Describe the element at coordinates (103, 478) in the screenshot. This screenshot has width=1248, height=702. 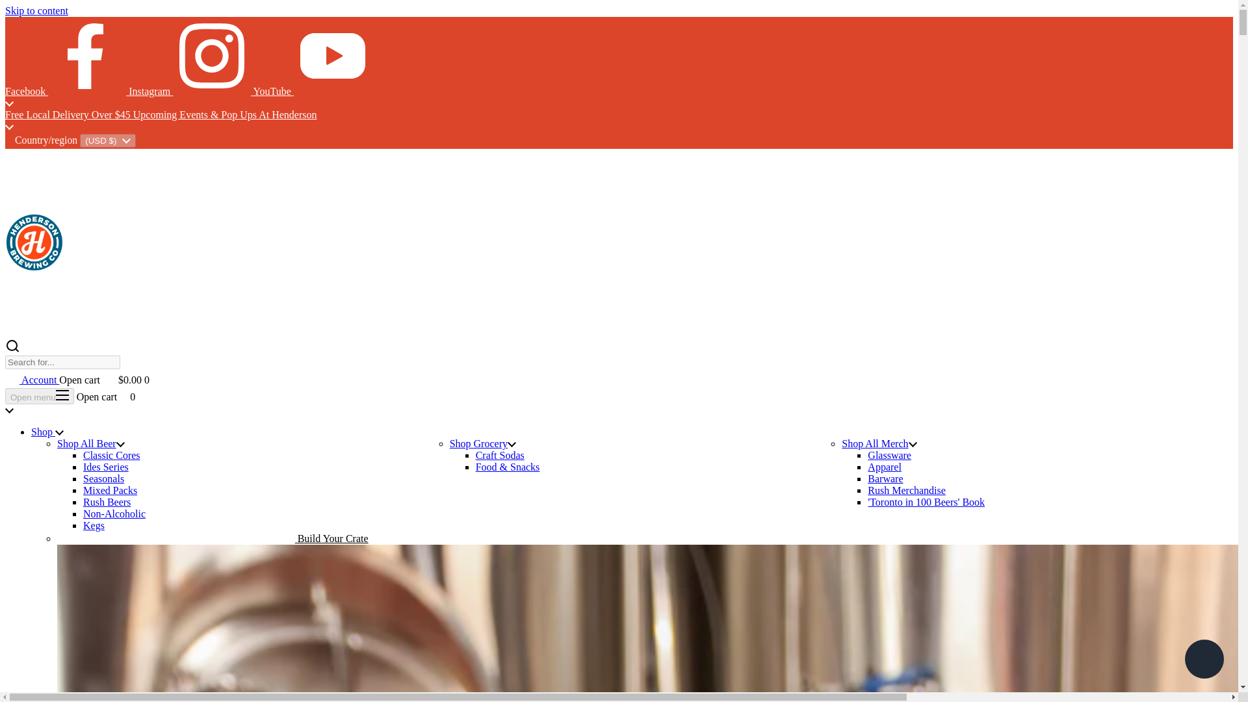
I see `Seasonals` at that location.